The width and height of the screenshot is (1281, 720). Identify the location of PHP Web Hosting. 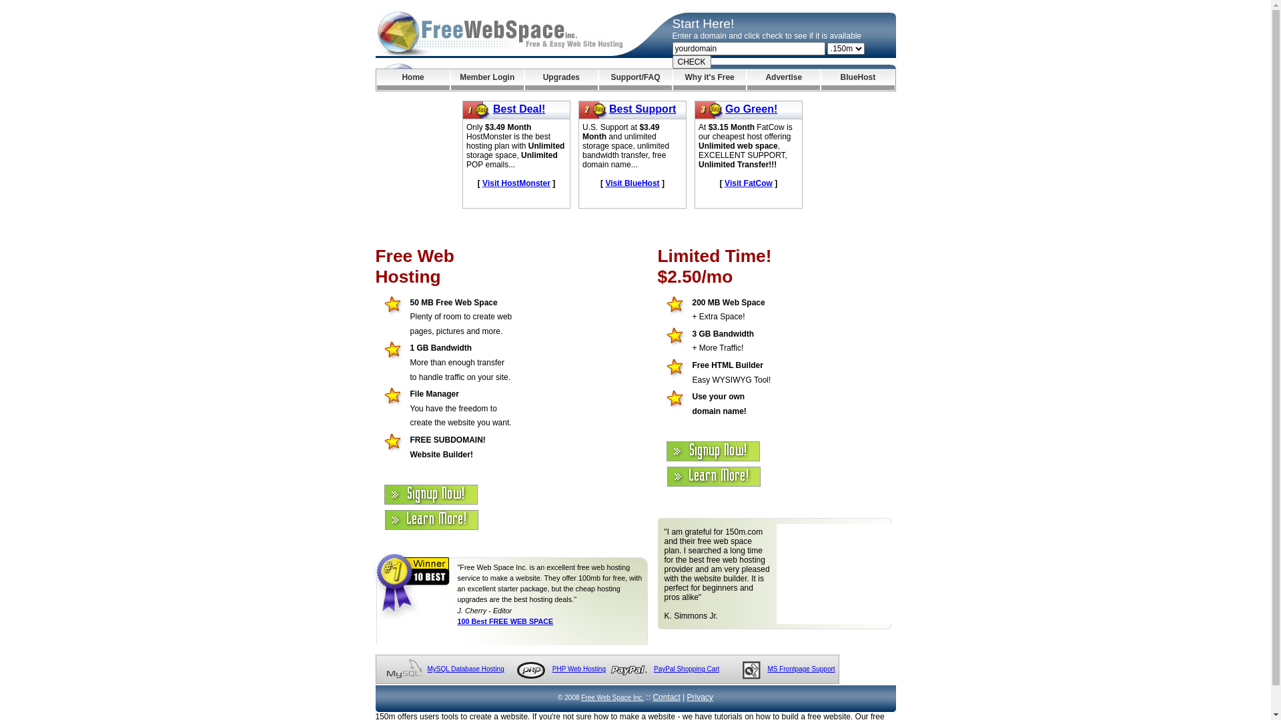
(579, 669).